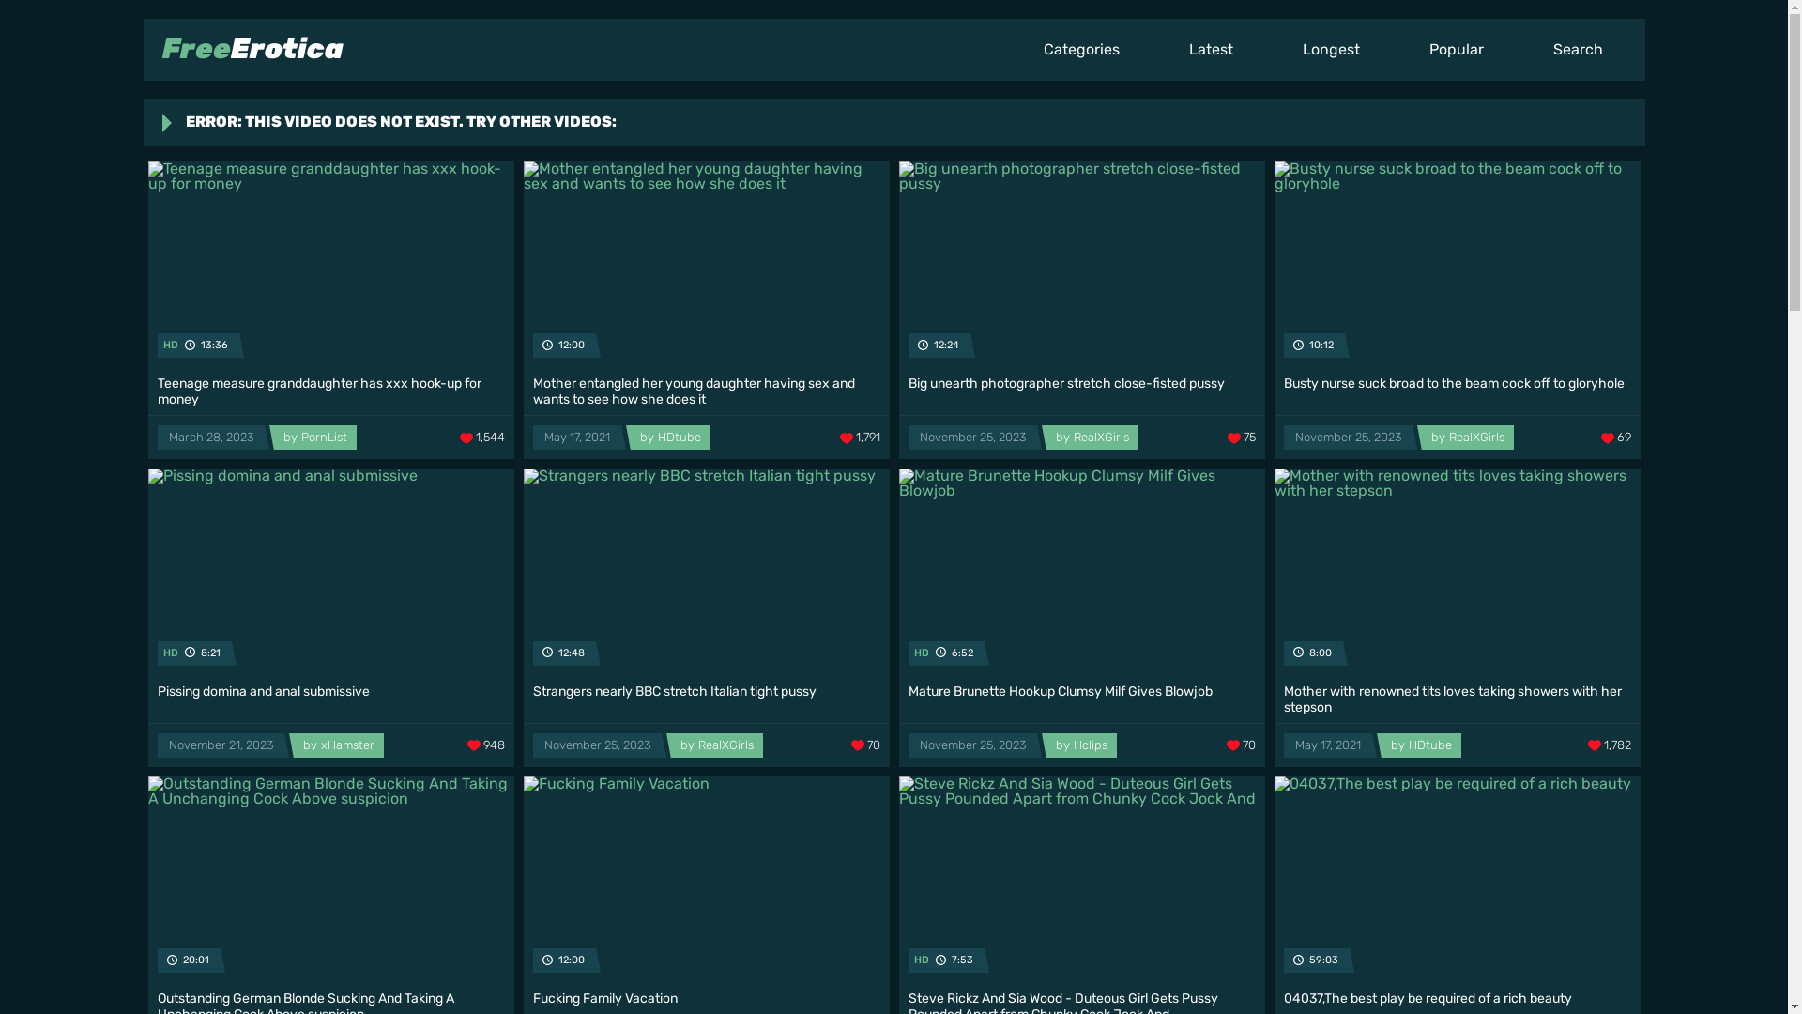  I want to click on 10:12, so click(1458, 265).